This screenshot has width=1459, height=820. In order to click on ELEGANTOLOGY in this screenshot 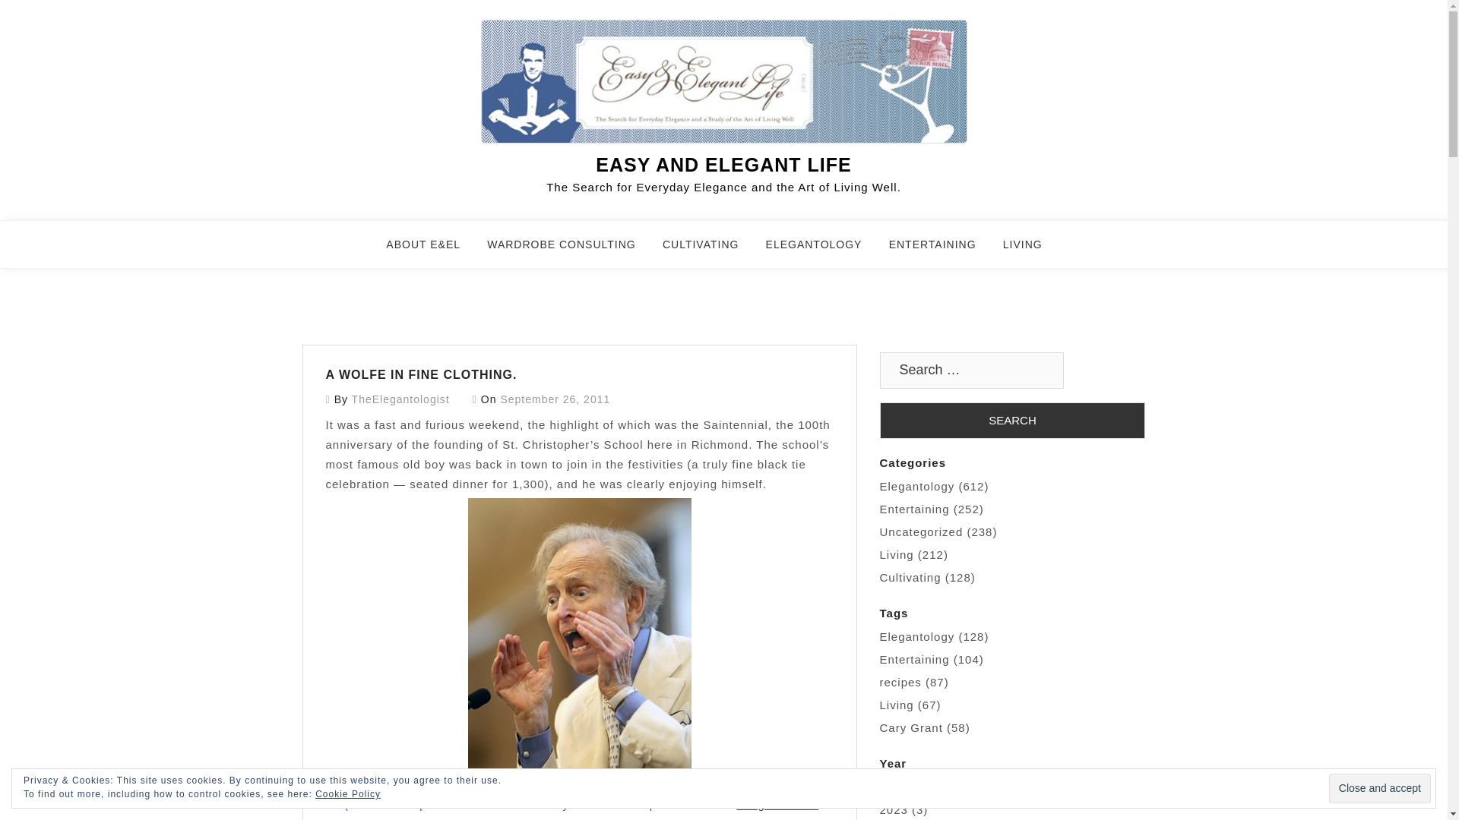, I will do `click(824, 251)`.